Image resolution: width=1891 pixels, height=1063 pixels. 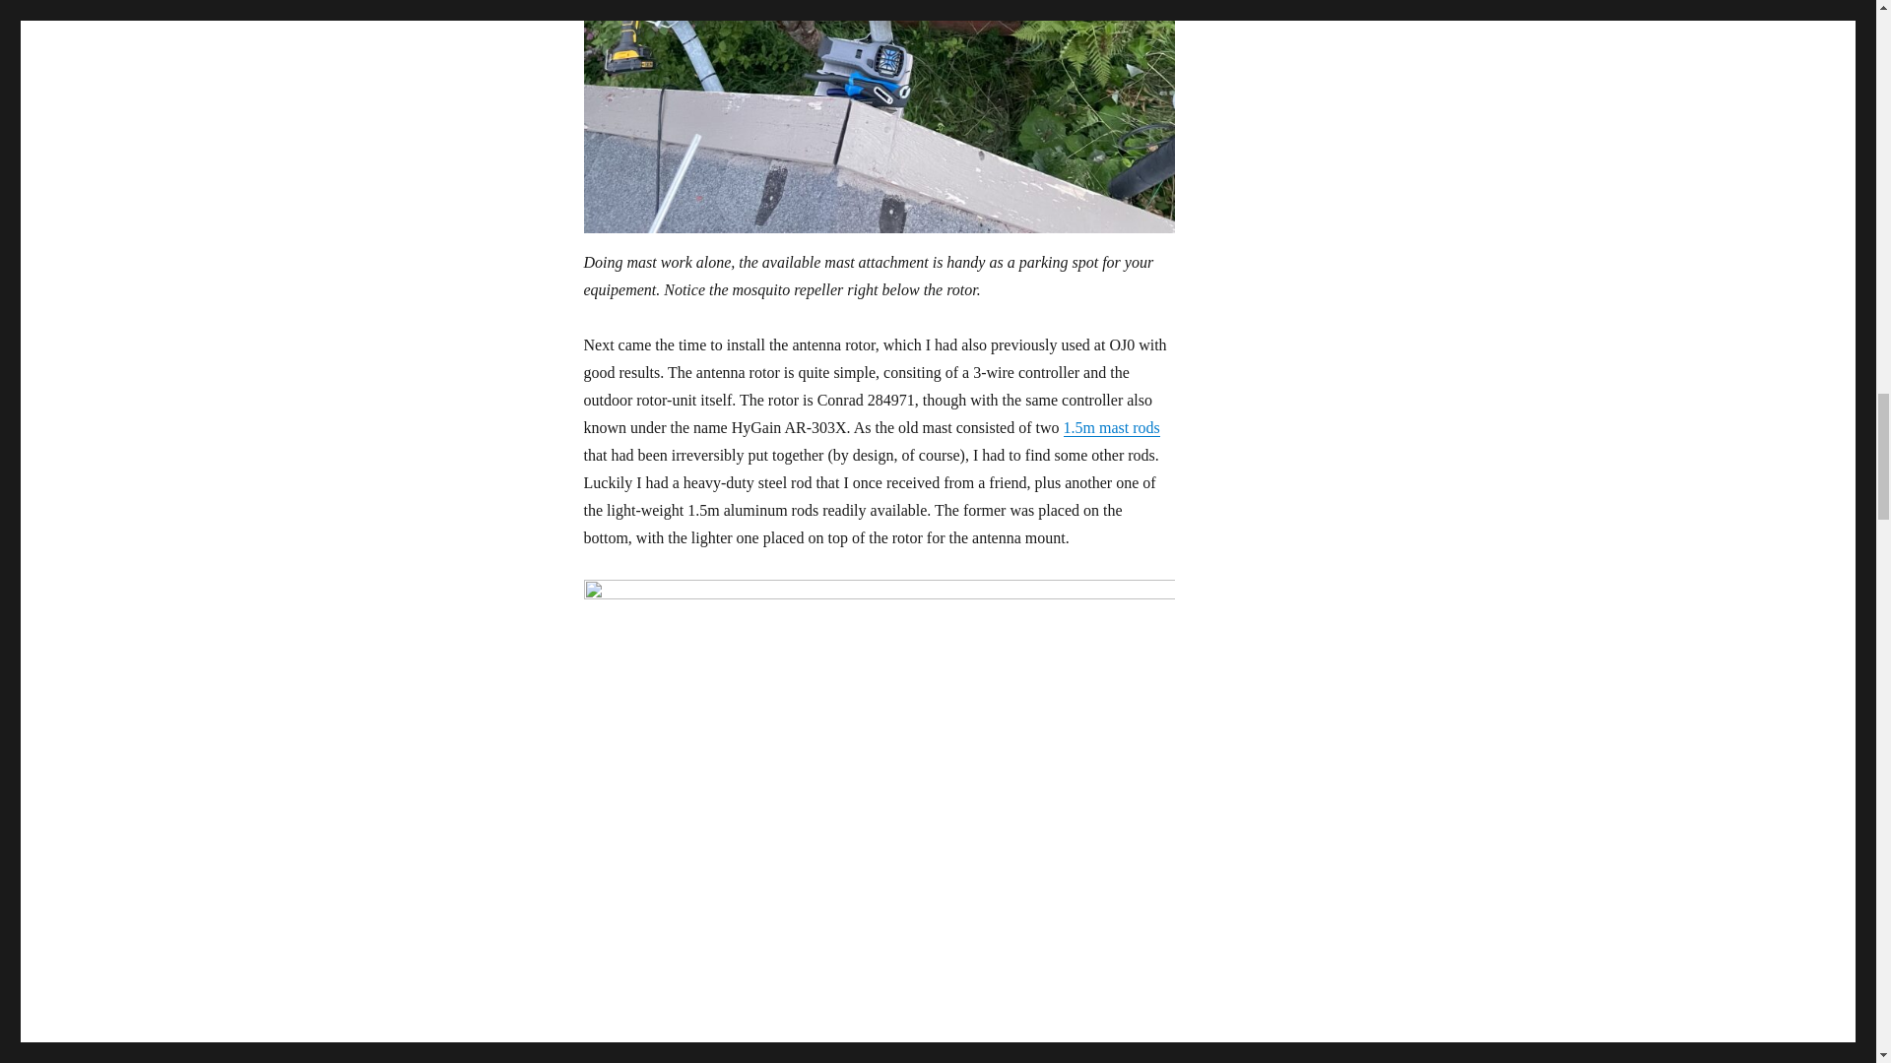 I want to click on 1.5m mast rods, so click(x=1111, y=427).